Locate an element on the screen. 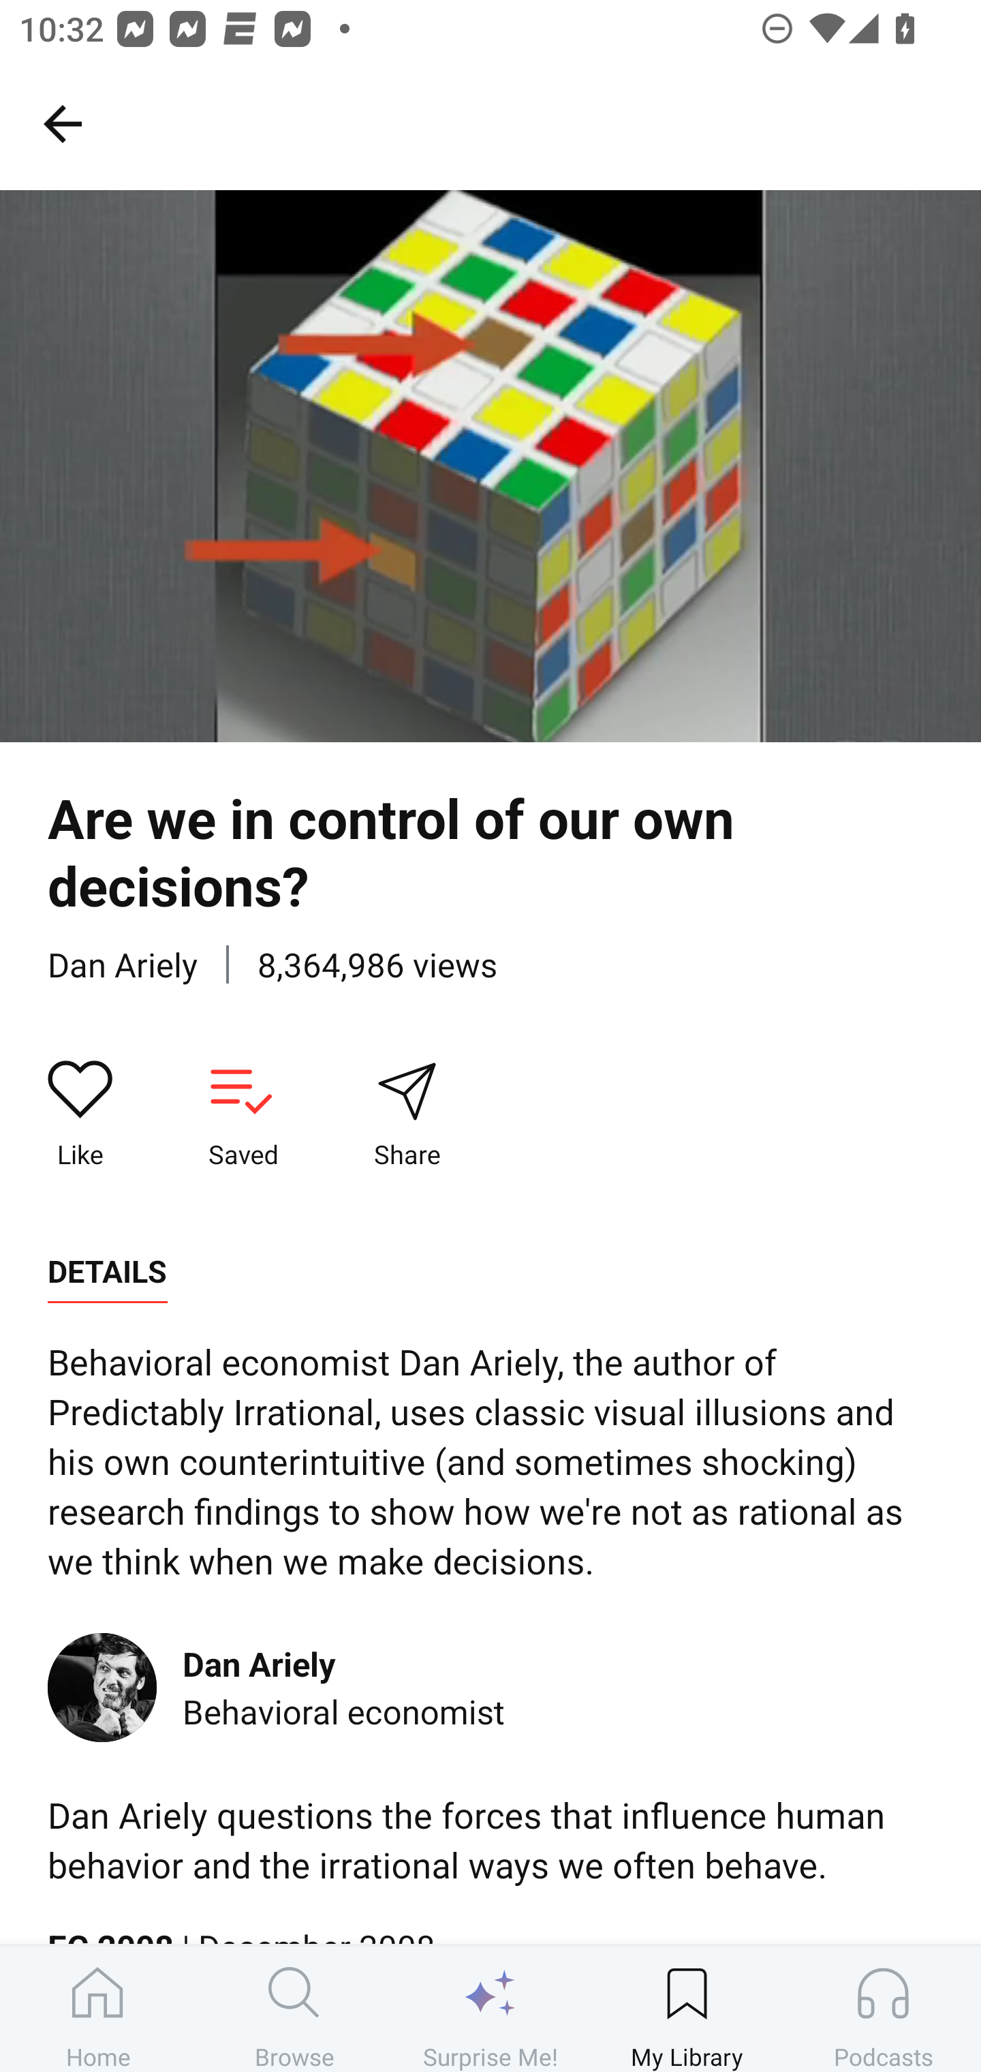 The image size is (981, 2072). Saved is located at coordinates (243, 1114).